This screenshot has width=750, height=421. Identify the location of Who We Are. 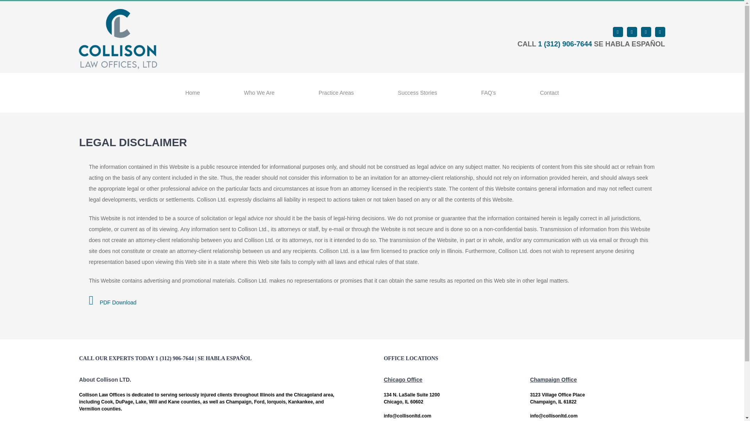
(259, 93).